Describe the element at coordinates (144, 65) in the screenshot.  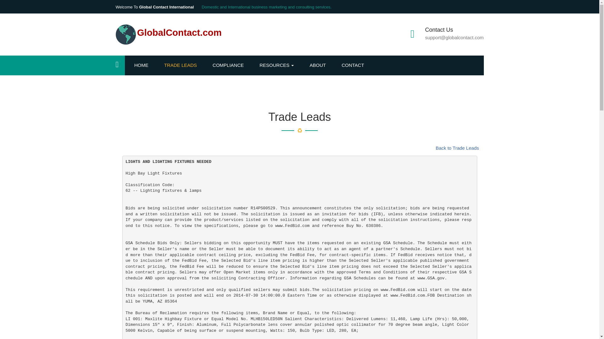
I see `HOME` at that location.